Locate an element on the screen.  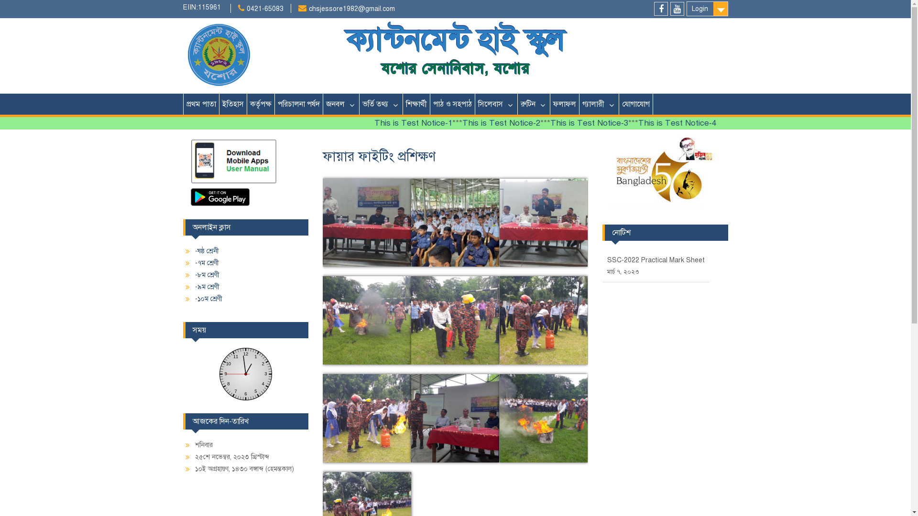
chsjessore1982@gmail.com is located at coordinates (352, 9).